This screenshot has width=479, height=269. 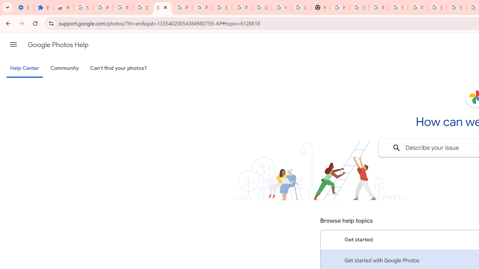 What do you see at coordinates (25, 69) in the screenshot?
I see `Help Center` at bounding box center [25, 69].